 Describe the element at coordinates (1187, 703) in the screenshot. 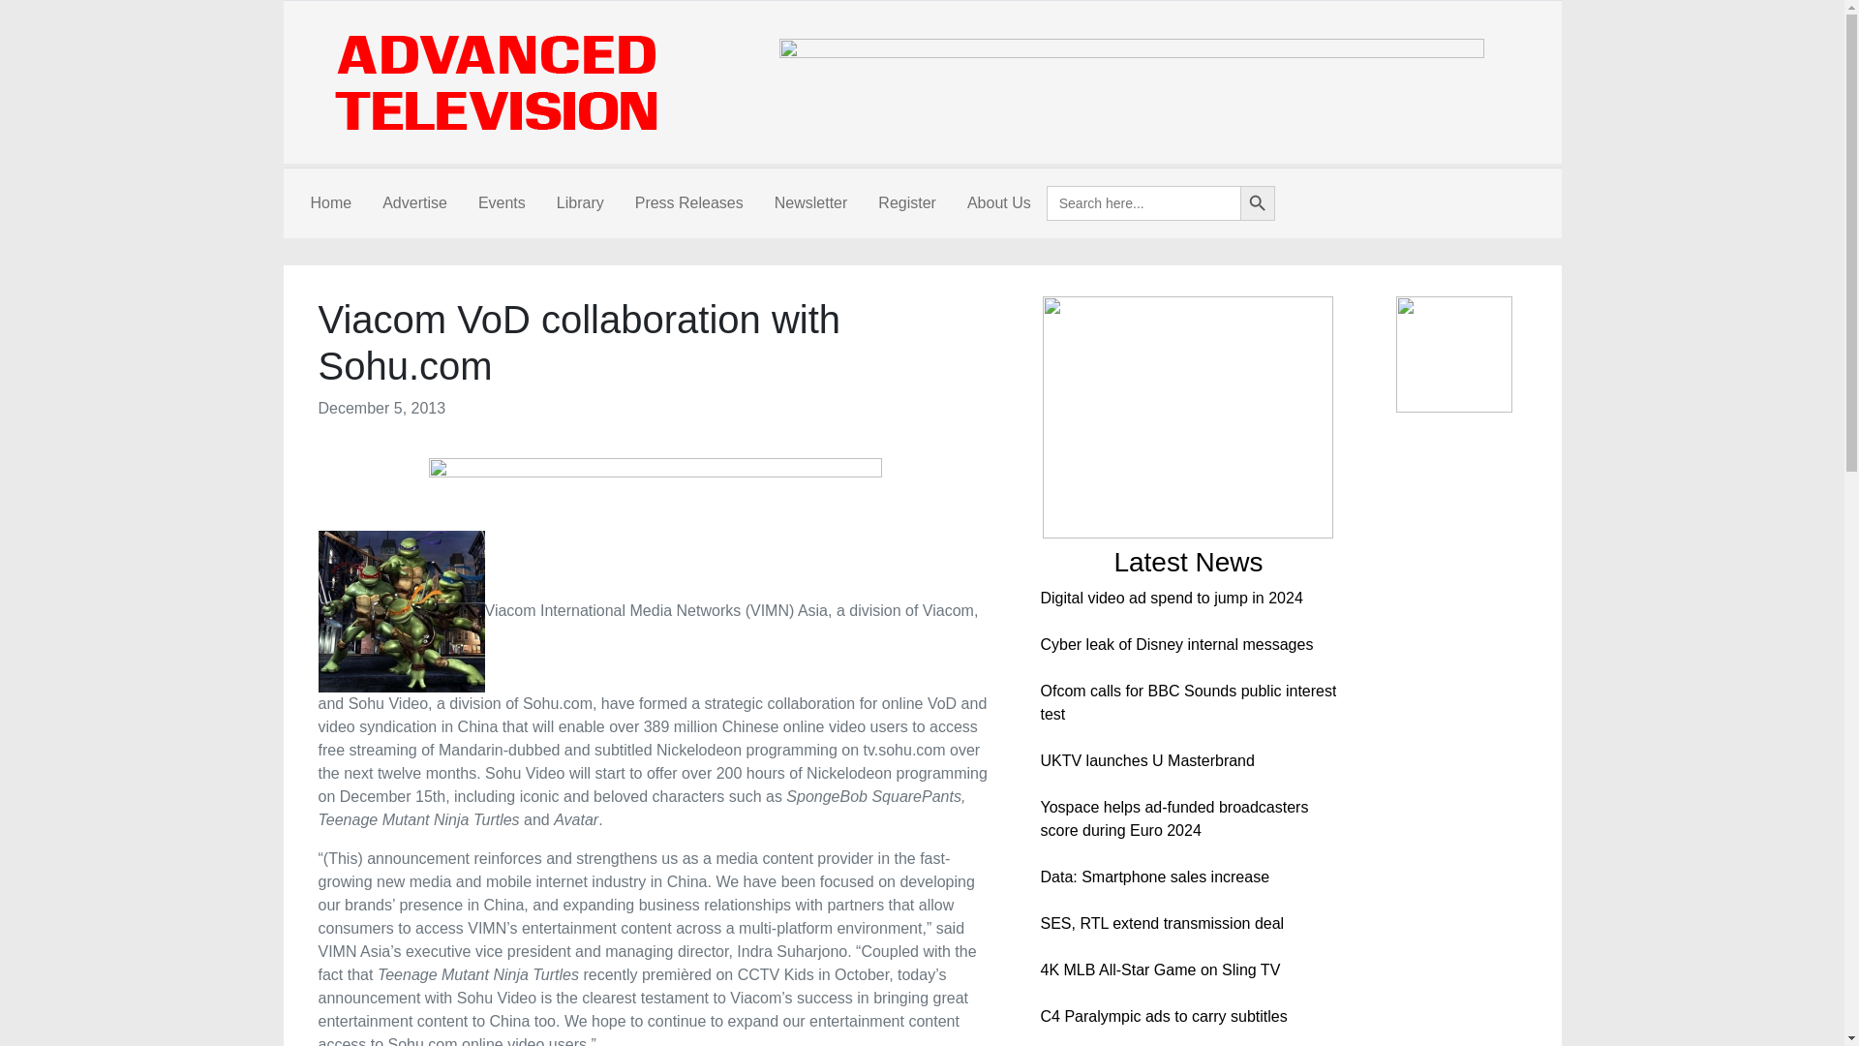

I see `Ofcom calls for BBC Sounds public interest test` at that location.